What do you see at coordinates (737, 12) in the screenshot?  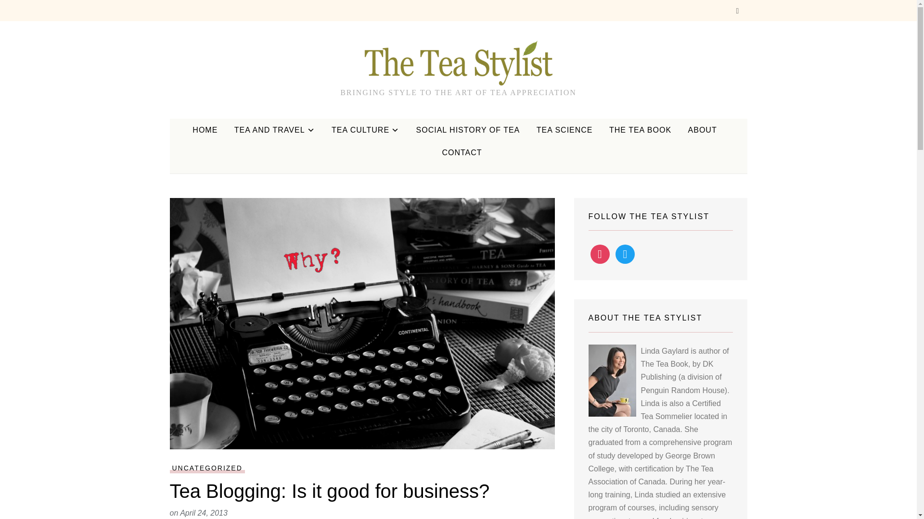 I see `Search` at bounding box center [737, 12].